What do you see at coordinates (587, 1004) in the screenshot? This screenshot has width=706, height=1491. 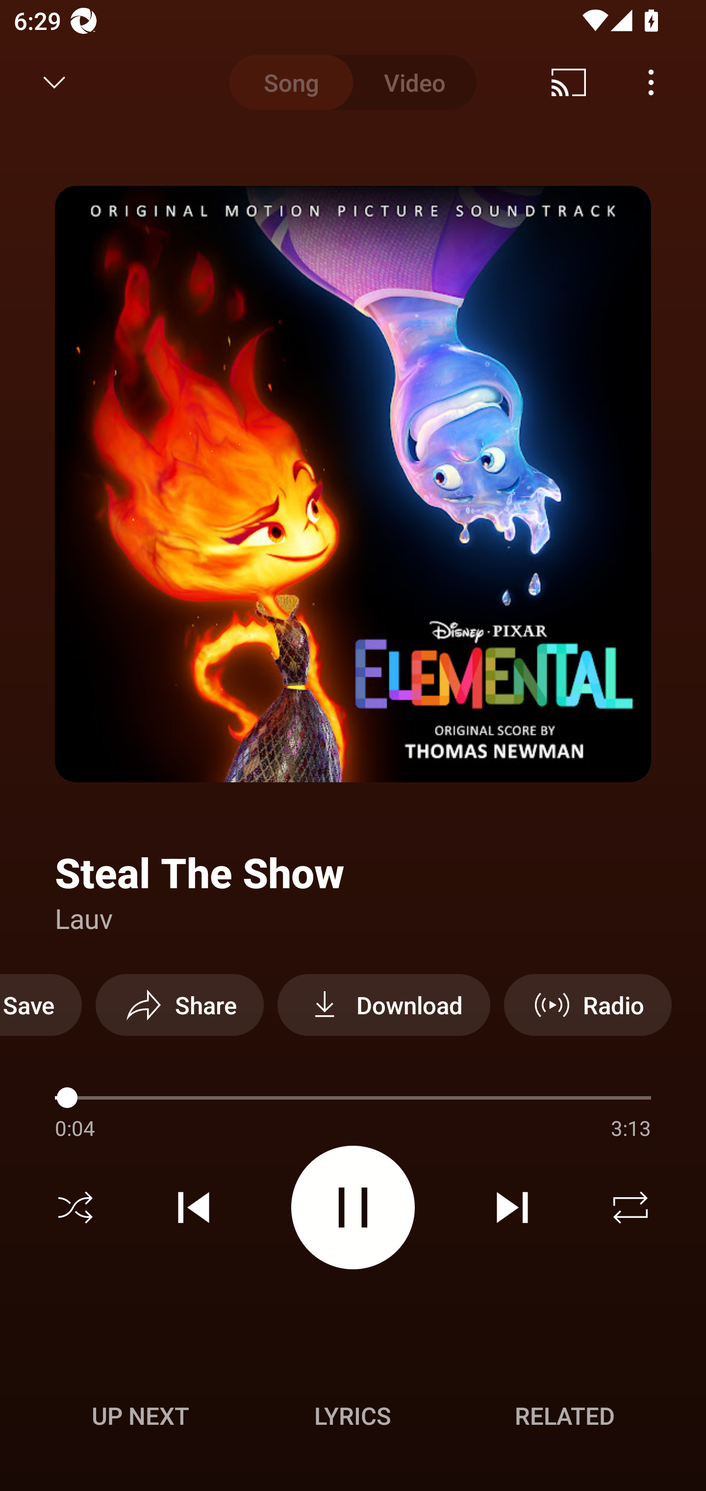 I see `Radio` at bounding box center [587, 1004].